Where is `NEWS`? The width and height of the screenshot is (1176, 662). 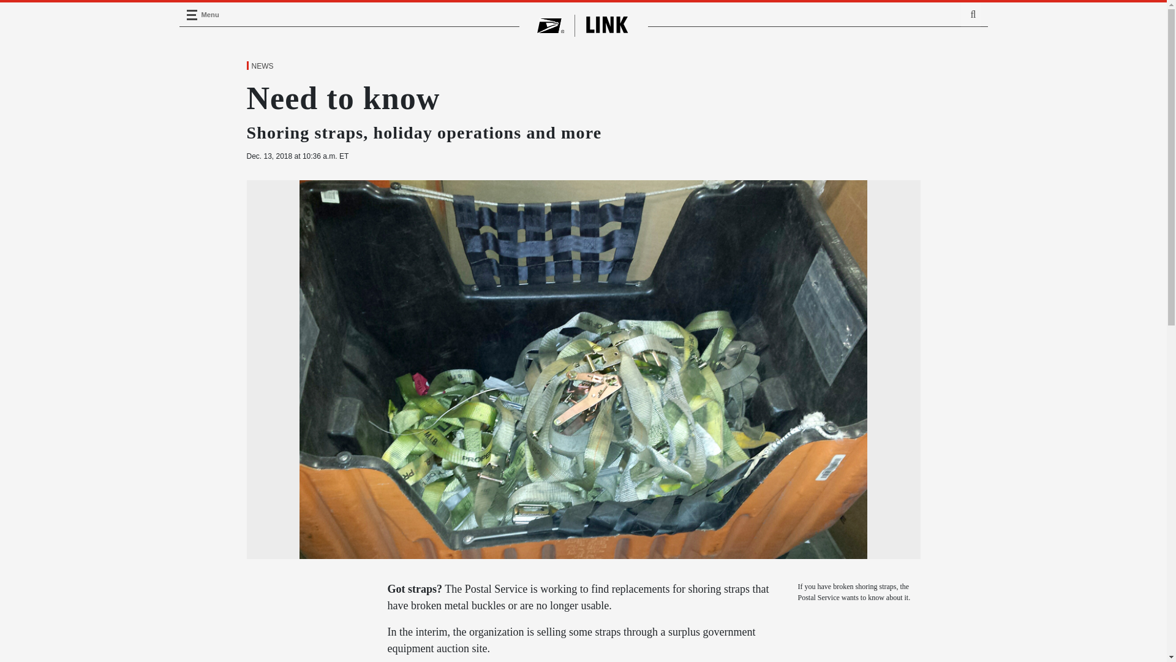 NEWS is located at coordinates (262, 66).